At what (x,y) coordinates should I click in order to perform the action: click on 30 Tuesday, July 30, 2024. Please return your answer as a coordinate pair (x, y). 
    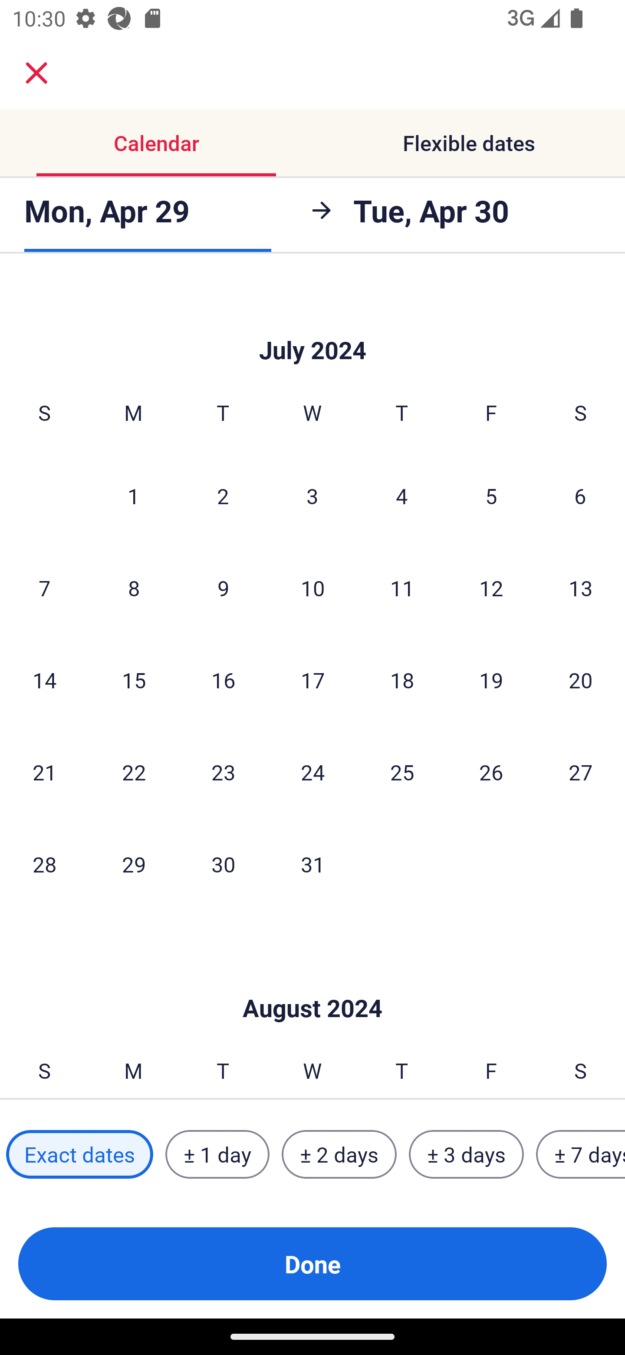
    Looking at the image, I should click on (223, 864).